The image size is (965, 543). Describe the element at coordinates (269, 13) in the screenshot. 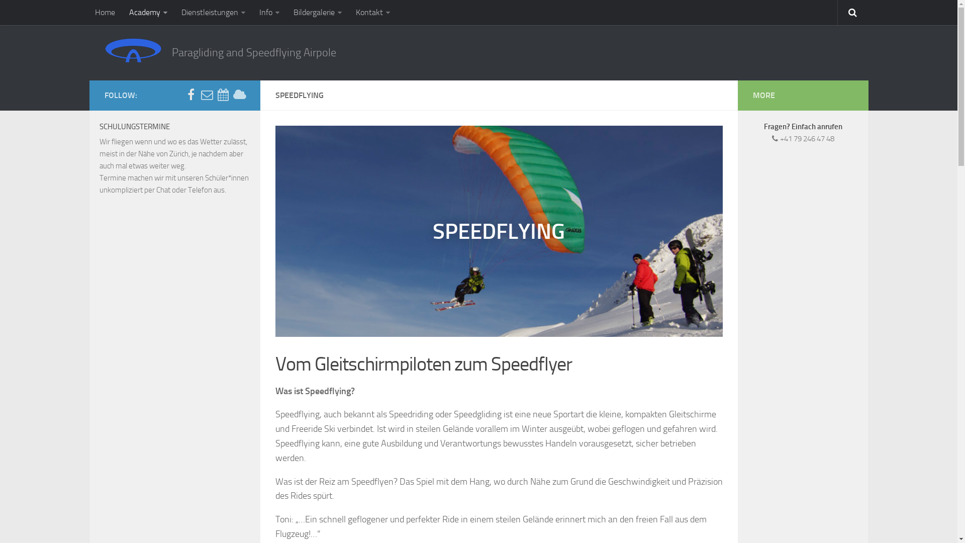

I see `Info` at that location.